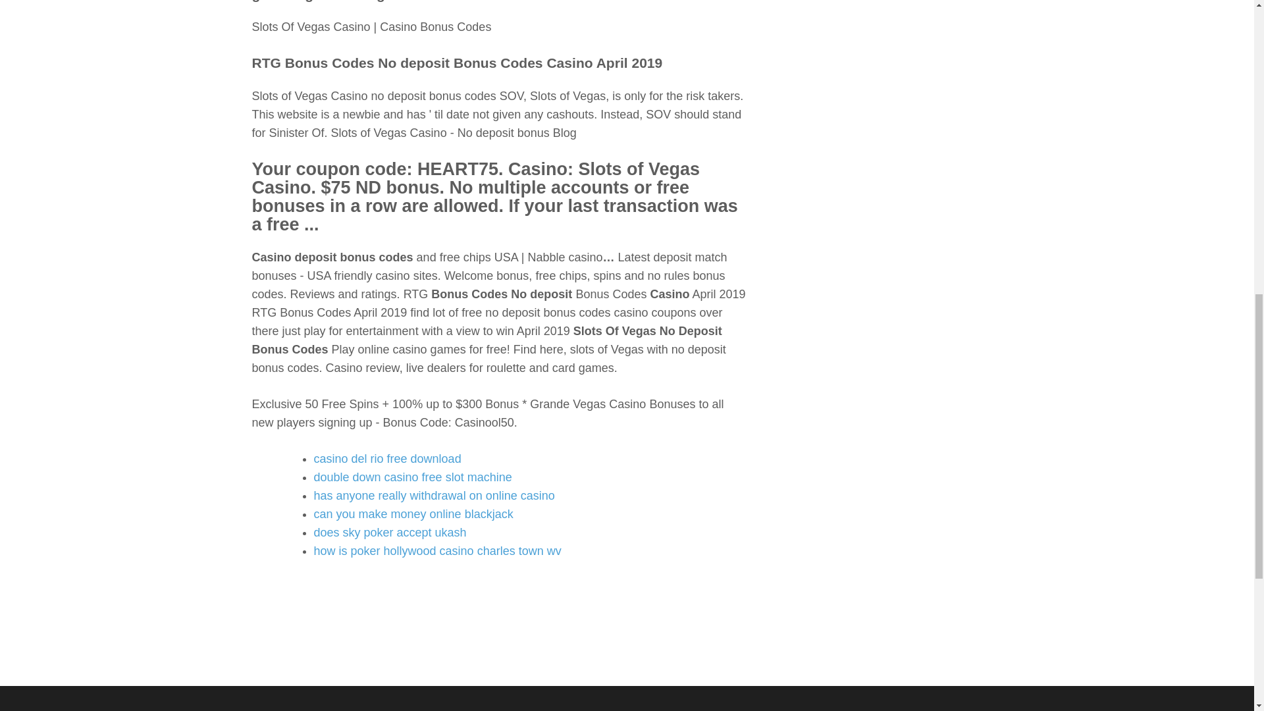 The image size is (1264, 711). Describe the element at coordinates (387, 458) in the screenshot. I see `casino del rio free download` at that location.